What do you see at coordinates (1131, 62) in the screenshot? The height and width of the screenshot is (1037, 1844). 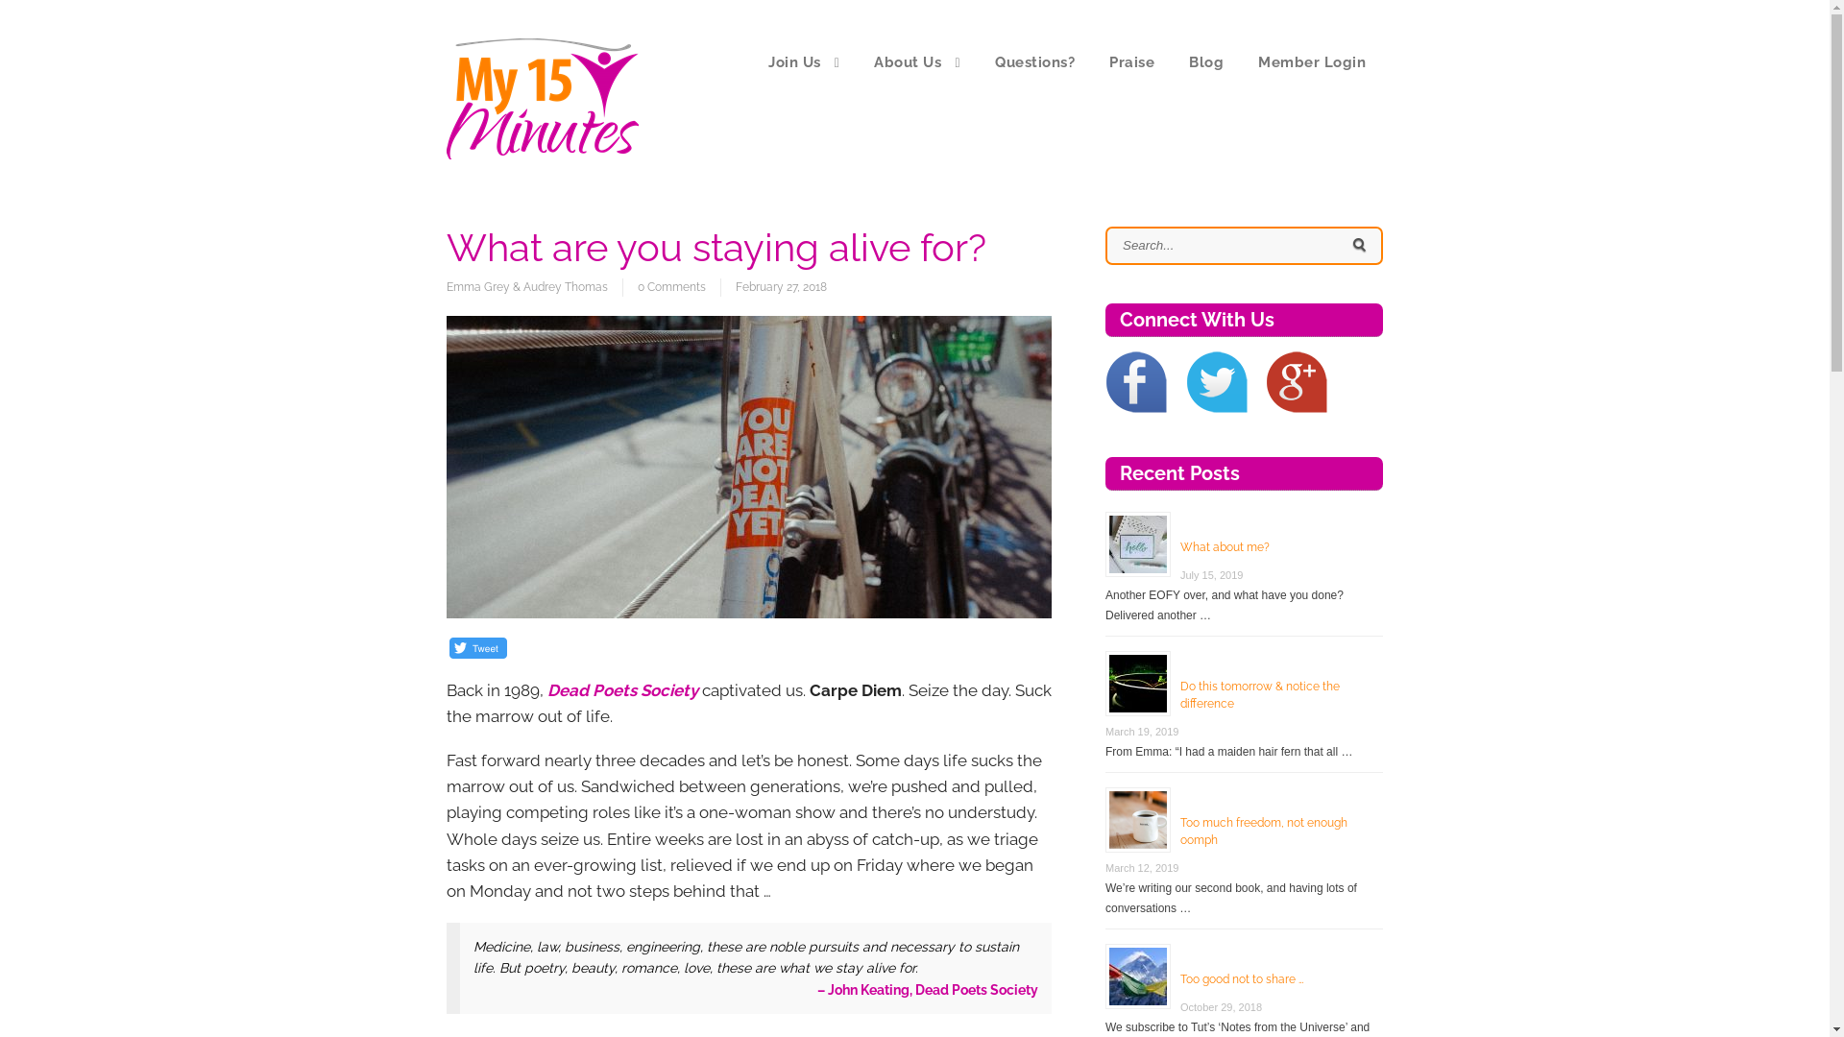 I see `Praise` at bounding box center [1131, 62].